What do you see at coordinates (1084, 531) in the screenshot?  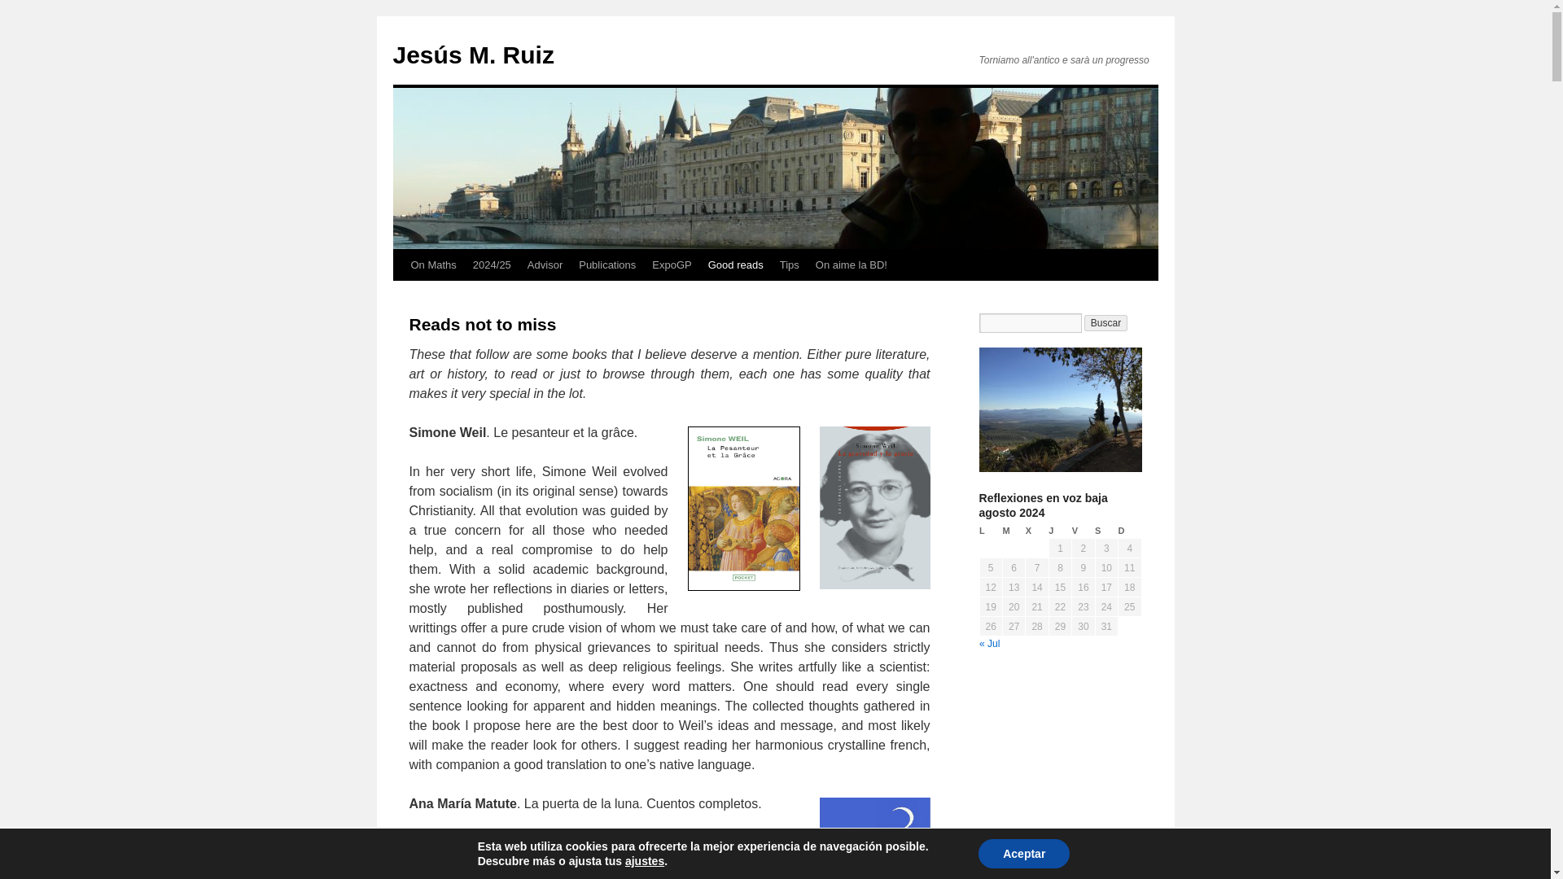 I see `viernes` at bounding box center [1084, 531].